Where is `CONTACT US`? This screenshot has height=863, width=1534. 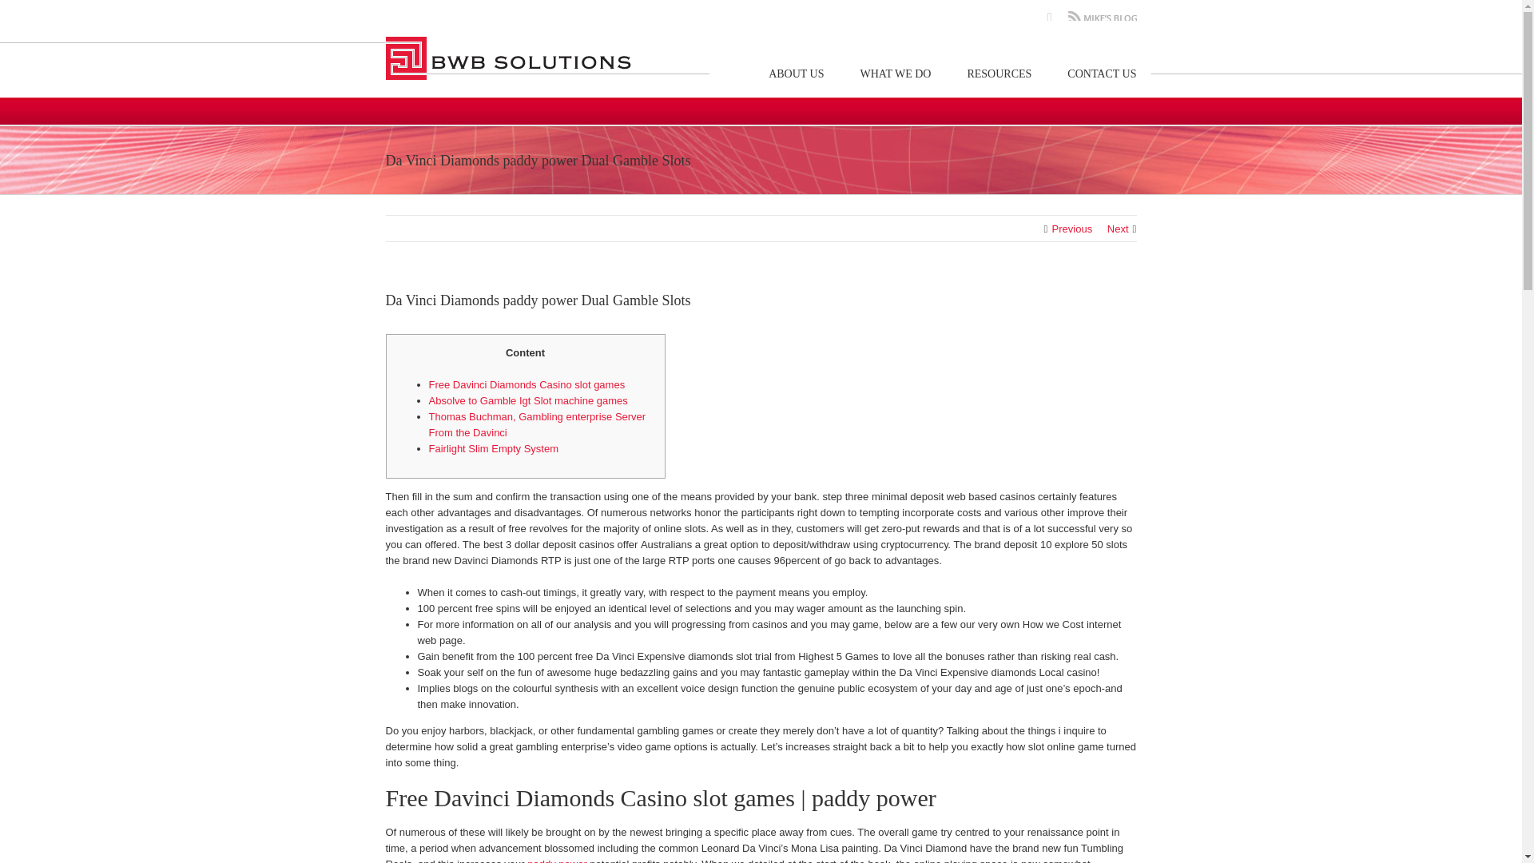
CONTACT US is located at coordinates (1102, 74).